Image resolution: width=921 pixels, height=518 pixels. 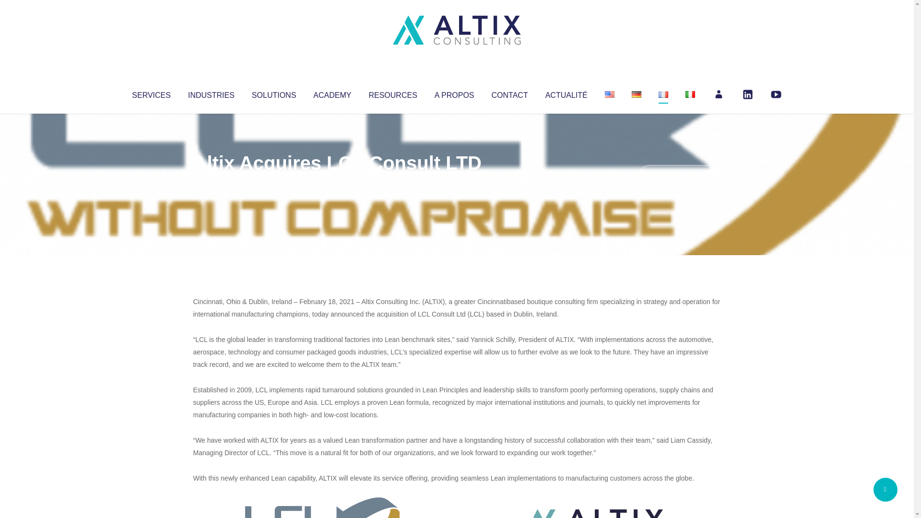 What do you see at coordinates (151, 93) in the screenshot?
I see `SERVICES` at bounding box center [151, 93].